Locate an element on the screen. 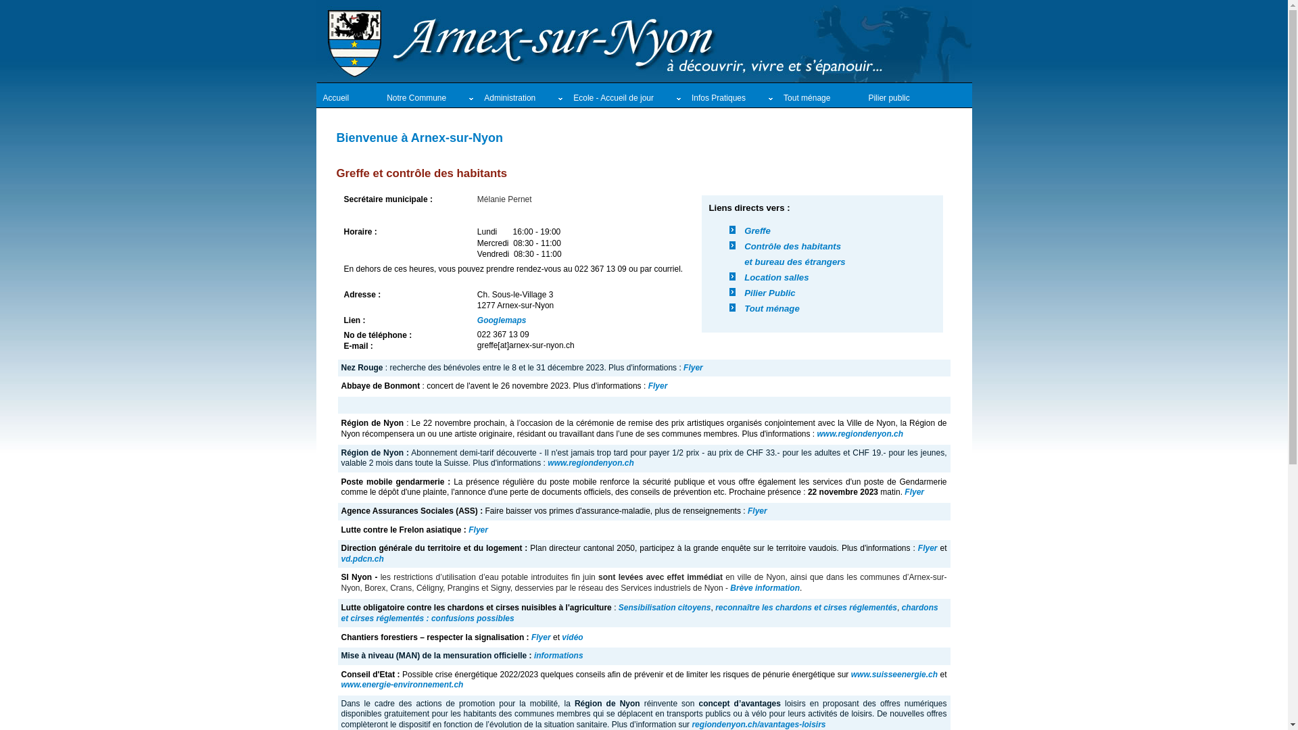  Flyer is located at coordinates (757, 511).